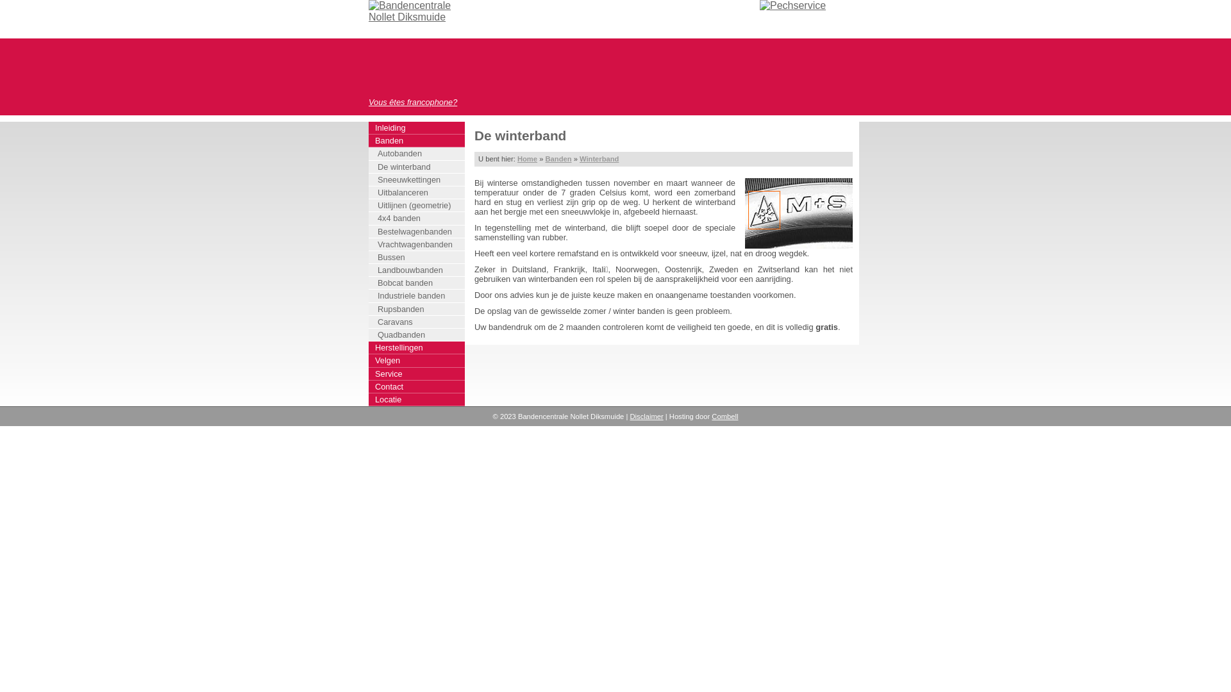 The width and height of the screenshot is (1231, 692). What do you see at coordinates (417, 374) in the screenshot?
I see `Service` at bounding box center [417, 374].